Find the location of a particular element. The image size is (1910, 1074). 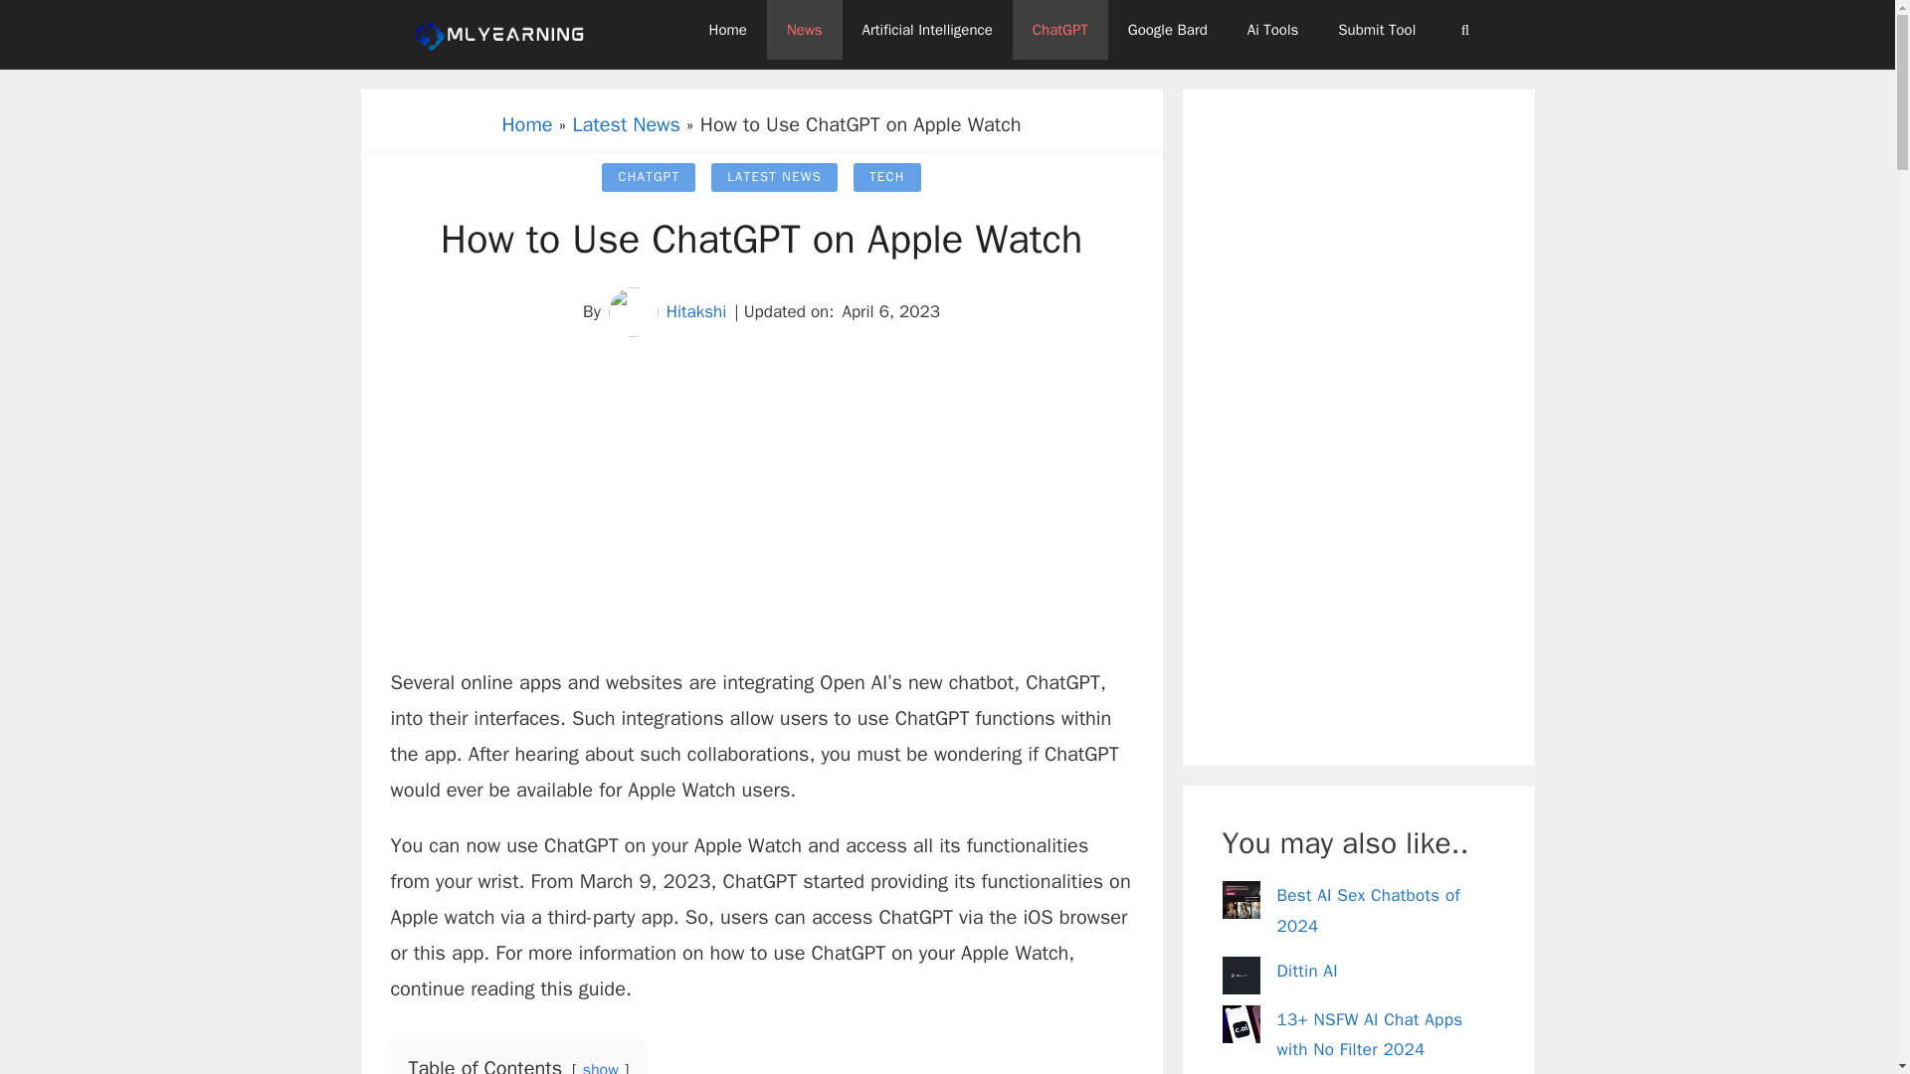

Advertisement is located at coordinates (760, 515).